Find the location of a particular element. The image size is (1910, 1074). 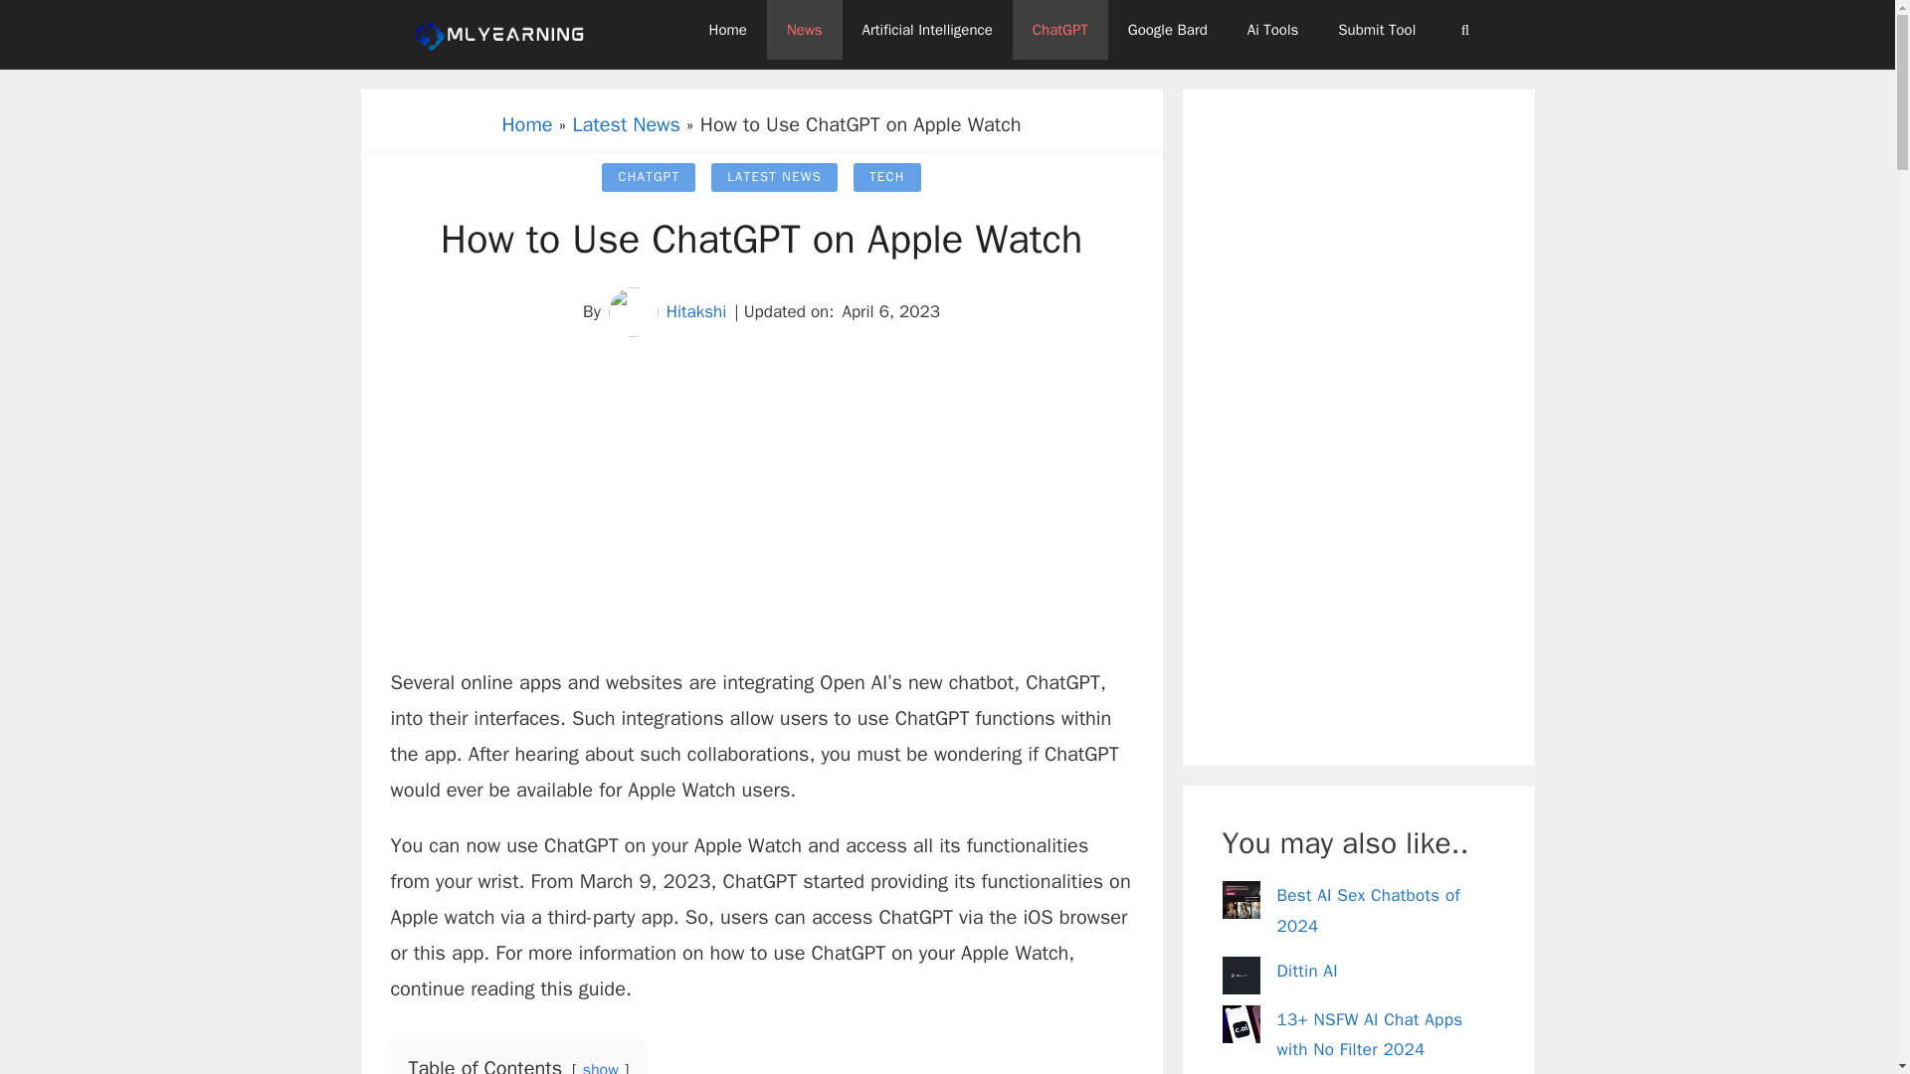

Advertisement is located at coordinates (760, 515).